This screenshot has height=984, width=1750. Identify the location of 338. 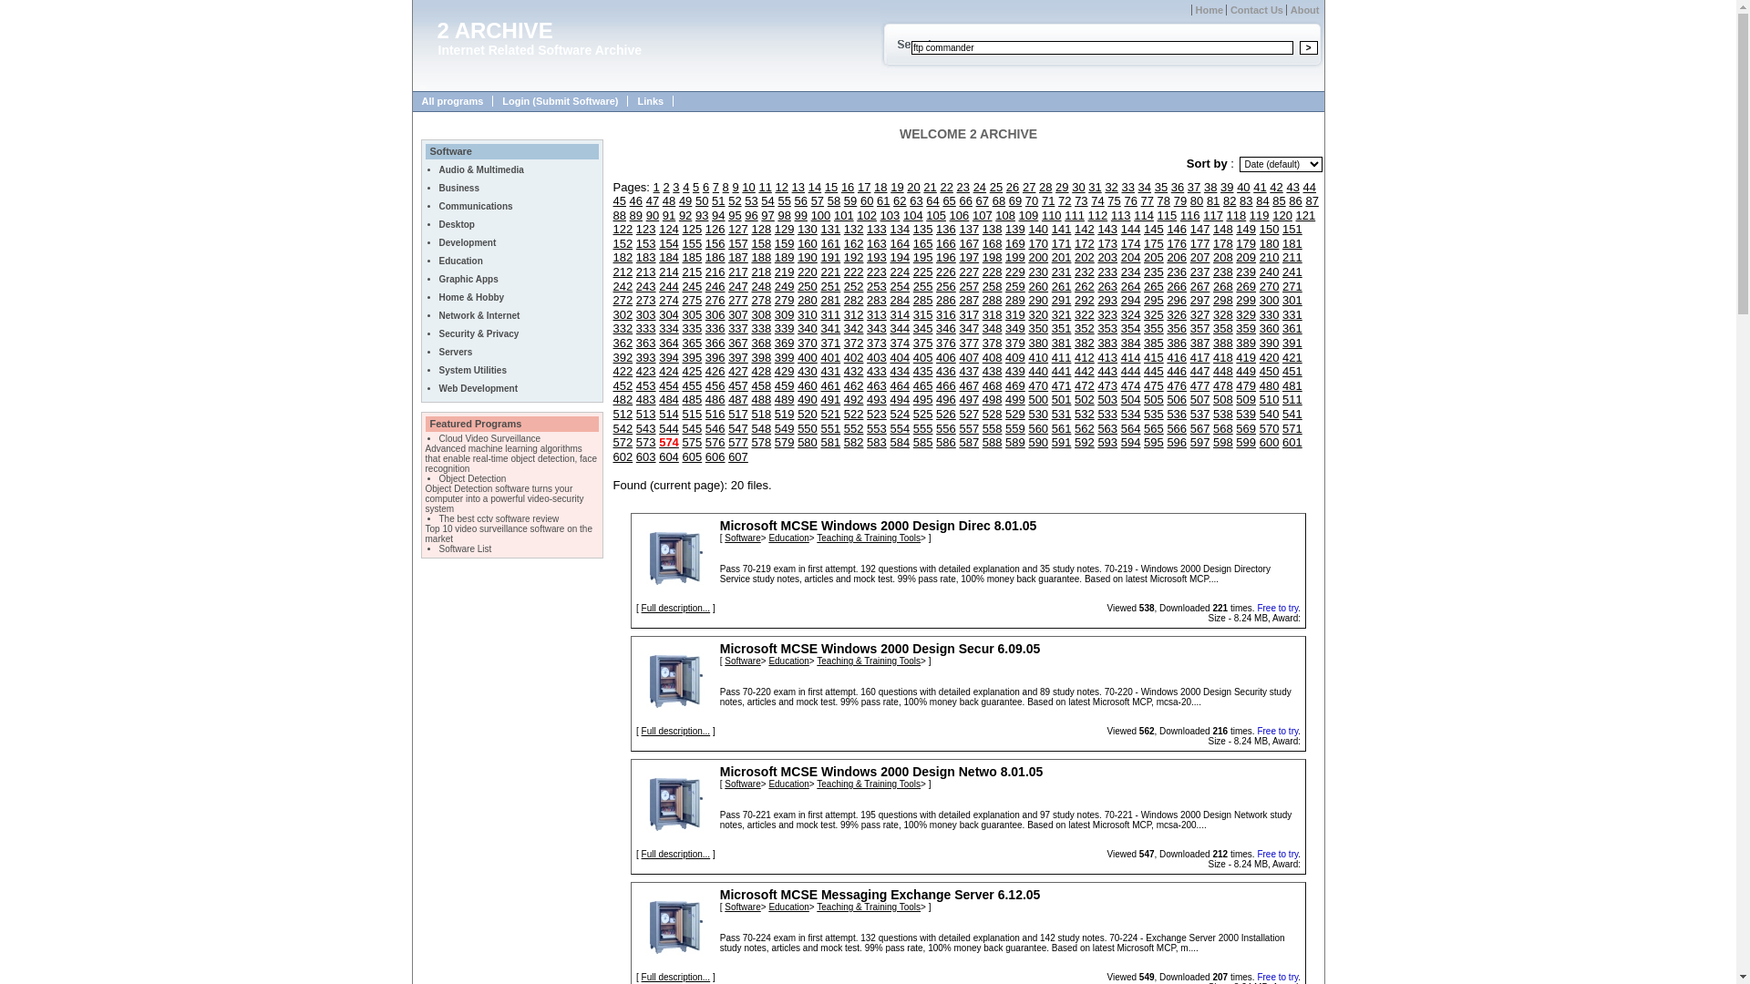
(761, 328).